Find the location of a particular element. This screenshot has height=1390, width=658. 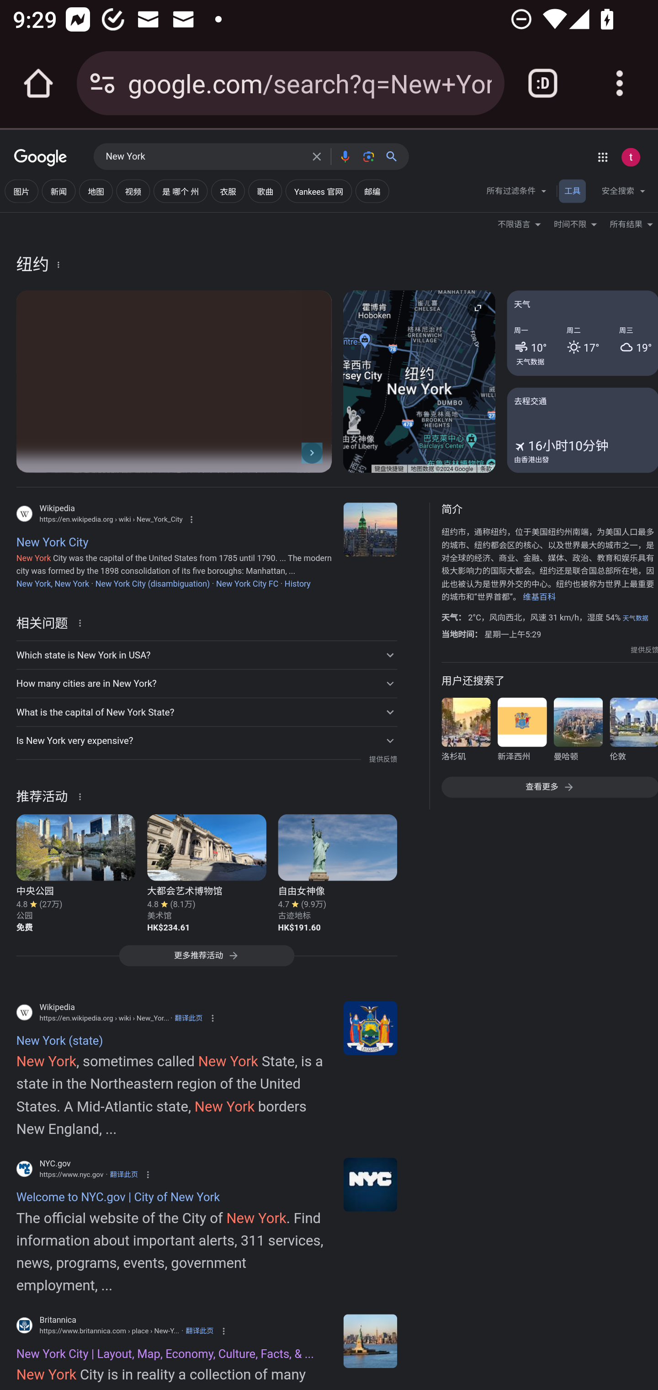

按语音搜索 is located at coordinates (345, 156).